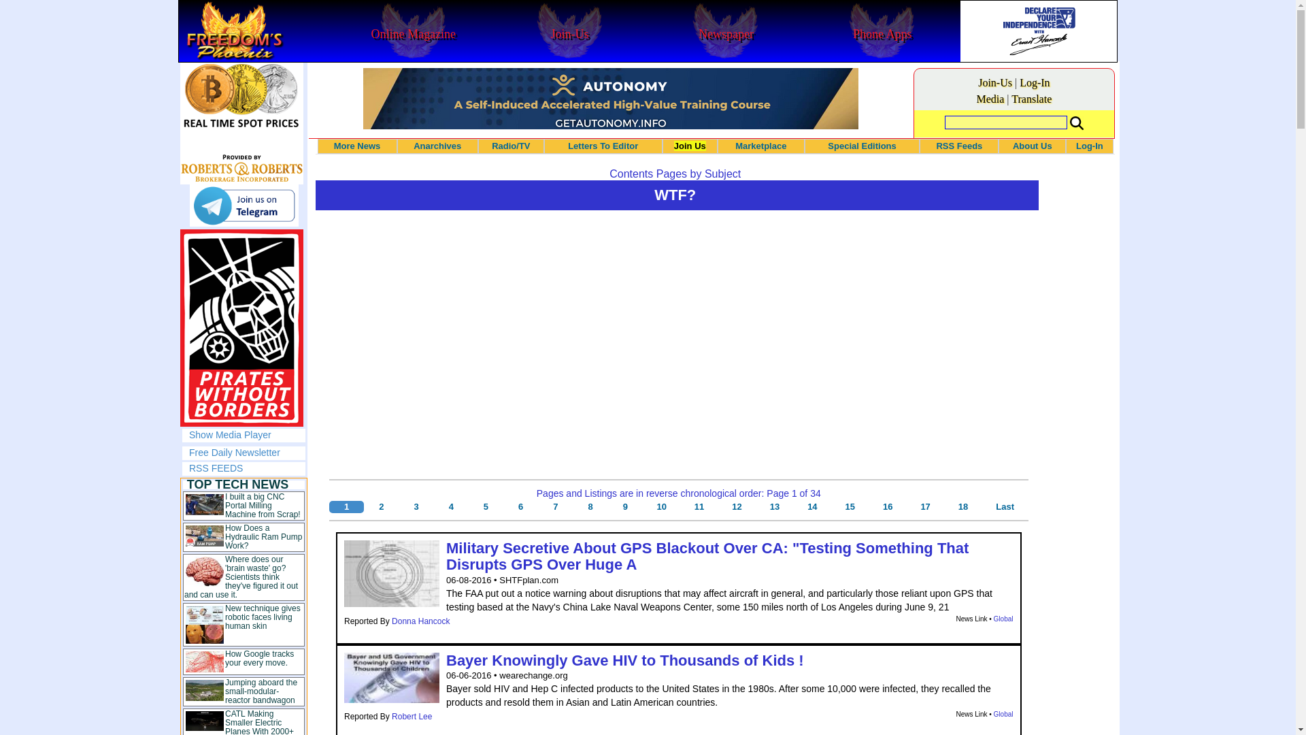  Describe the element at coordinates (263, 617) in the screenshot. I see `New technique gives robotic faces living human skin` at that location.